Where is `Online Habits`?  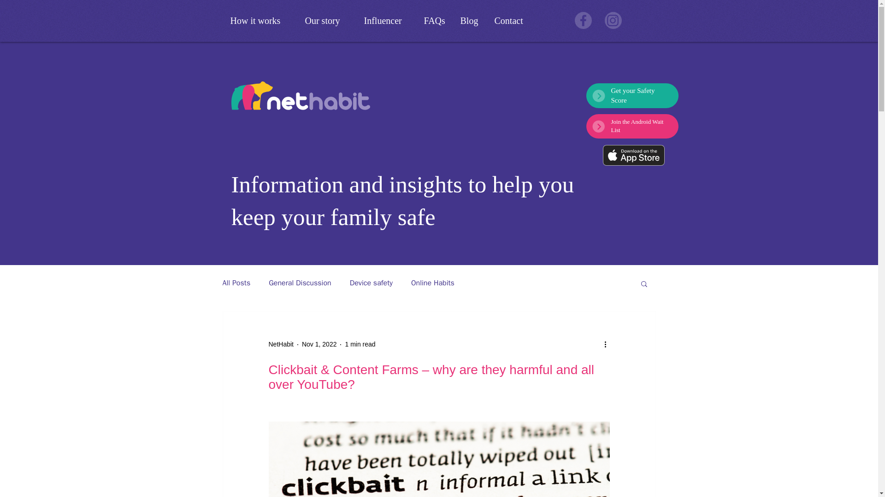
Online Habits is located at coordinates (433, 283).